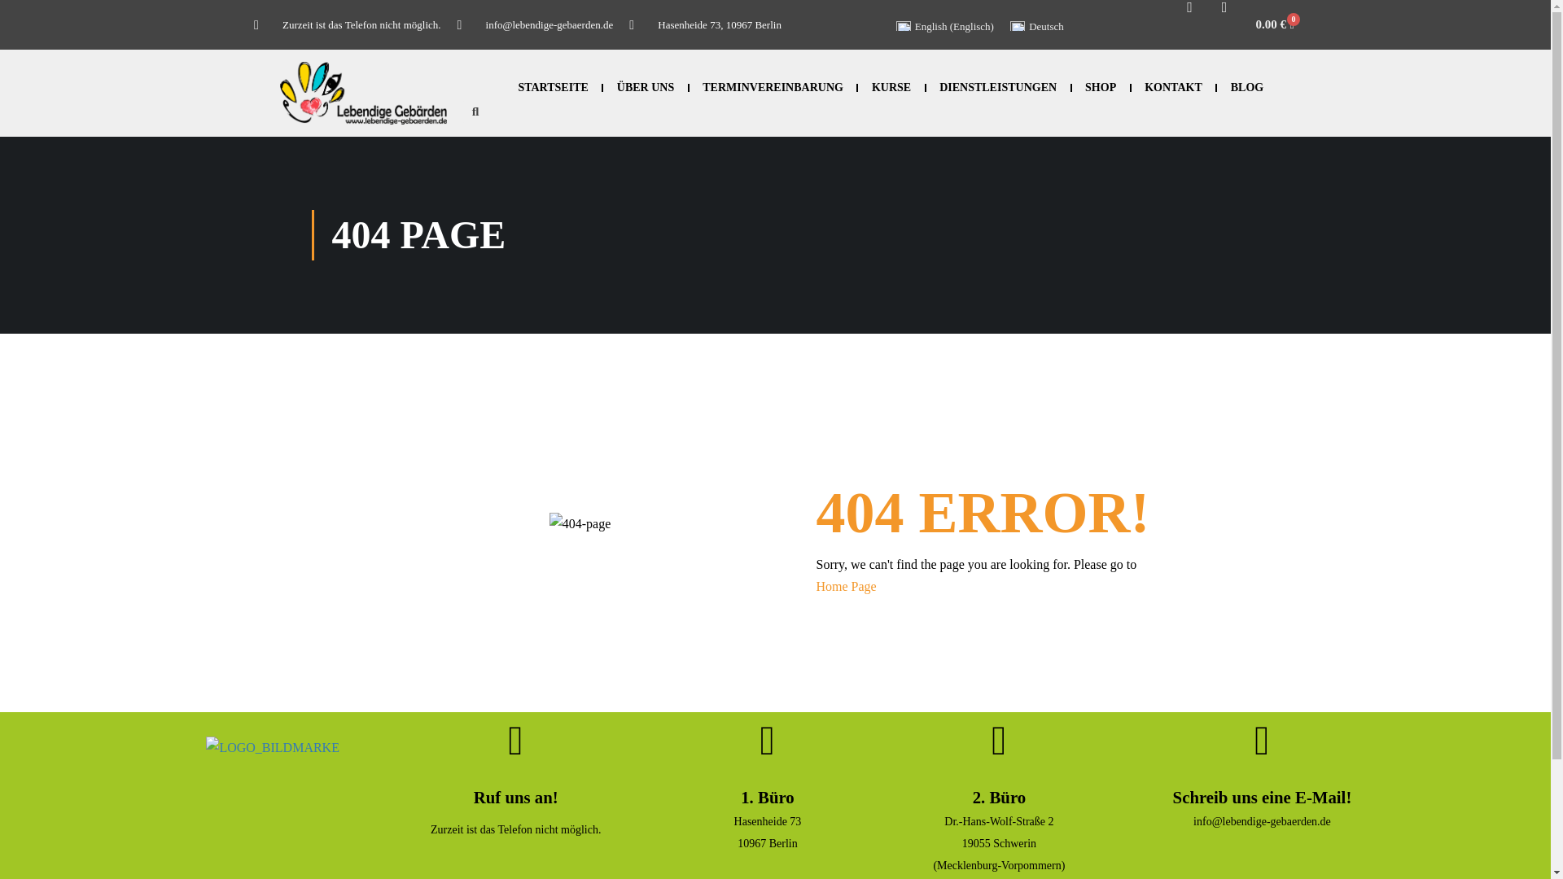  Describe the element at coordinates (891, 88) in the screenshot. I see `KURSE` at that location.